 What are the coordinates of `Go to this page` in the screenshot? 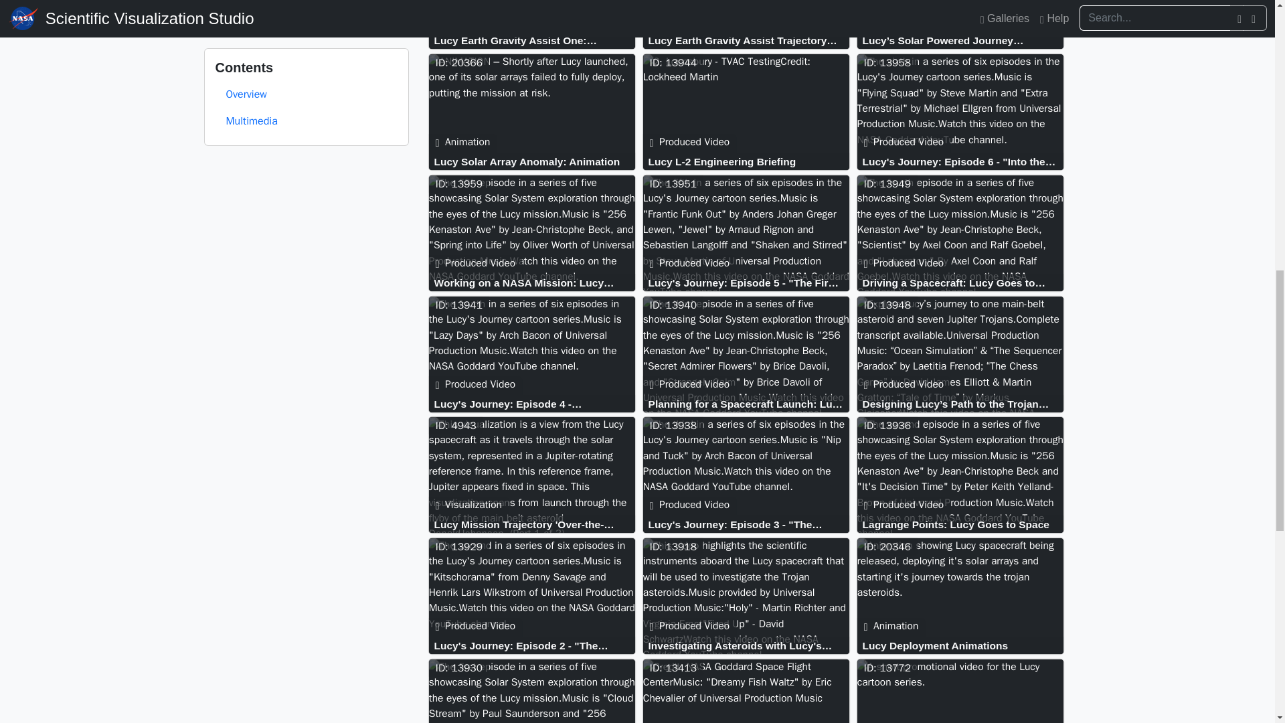 It's located at (535, 40).